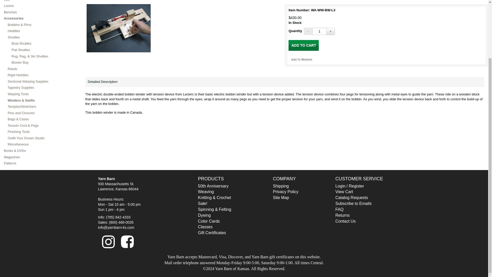 The image size is (492, 277). What do you see at coordinates (301, 60) in the screenshot?
I see `wishlist` at bounding box center [301, 60].